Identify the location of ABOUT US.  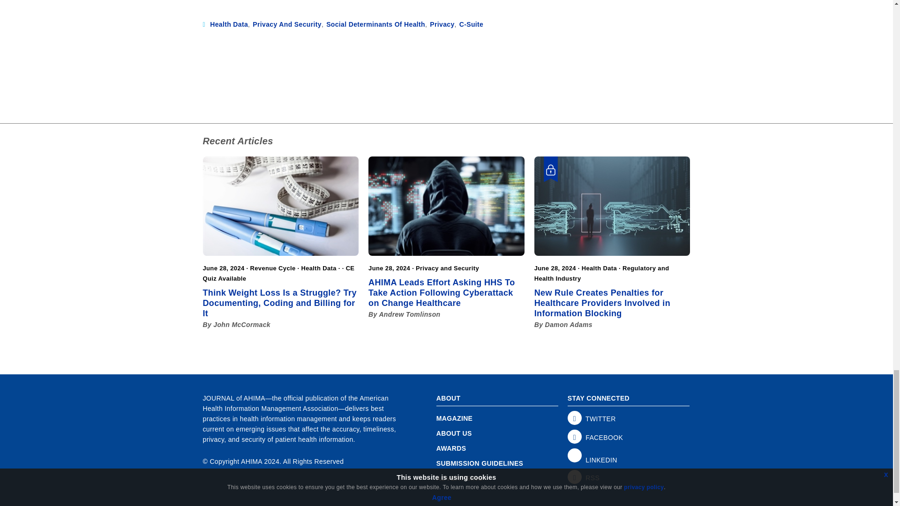
(497, 433).